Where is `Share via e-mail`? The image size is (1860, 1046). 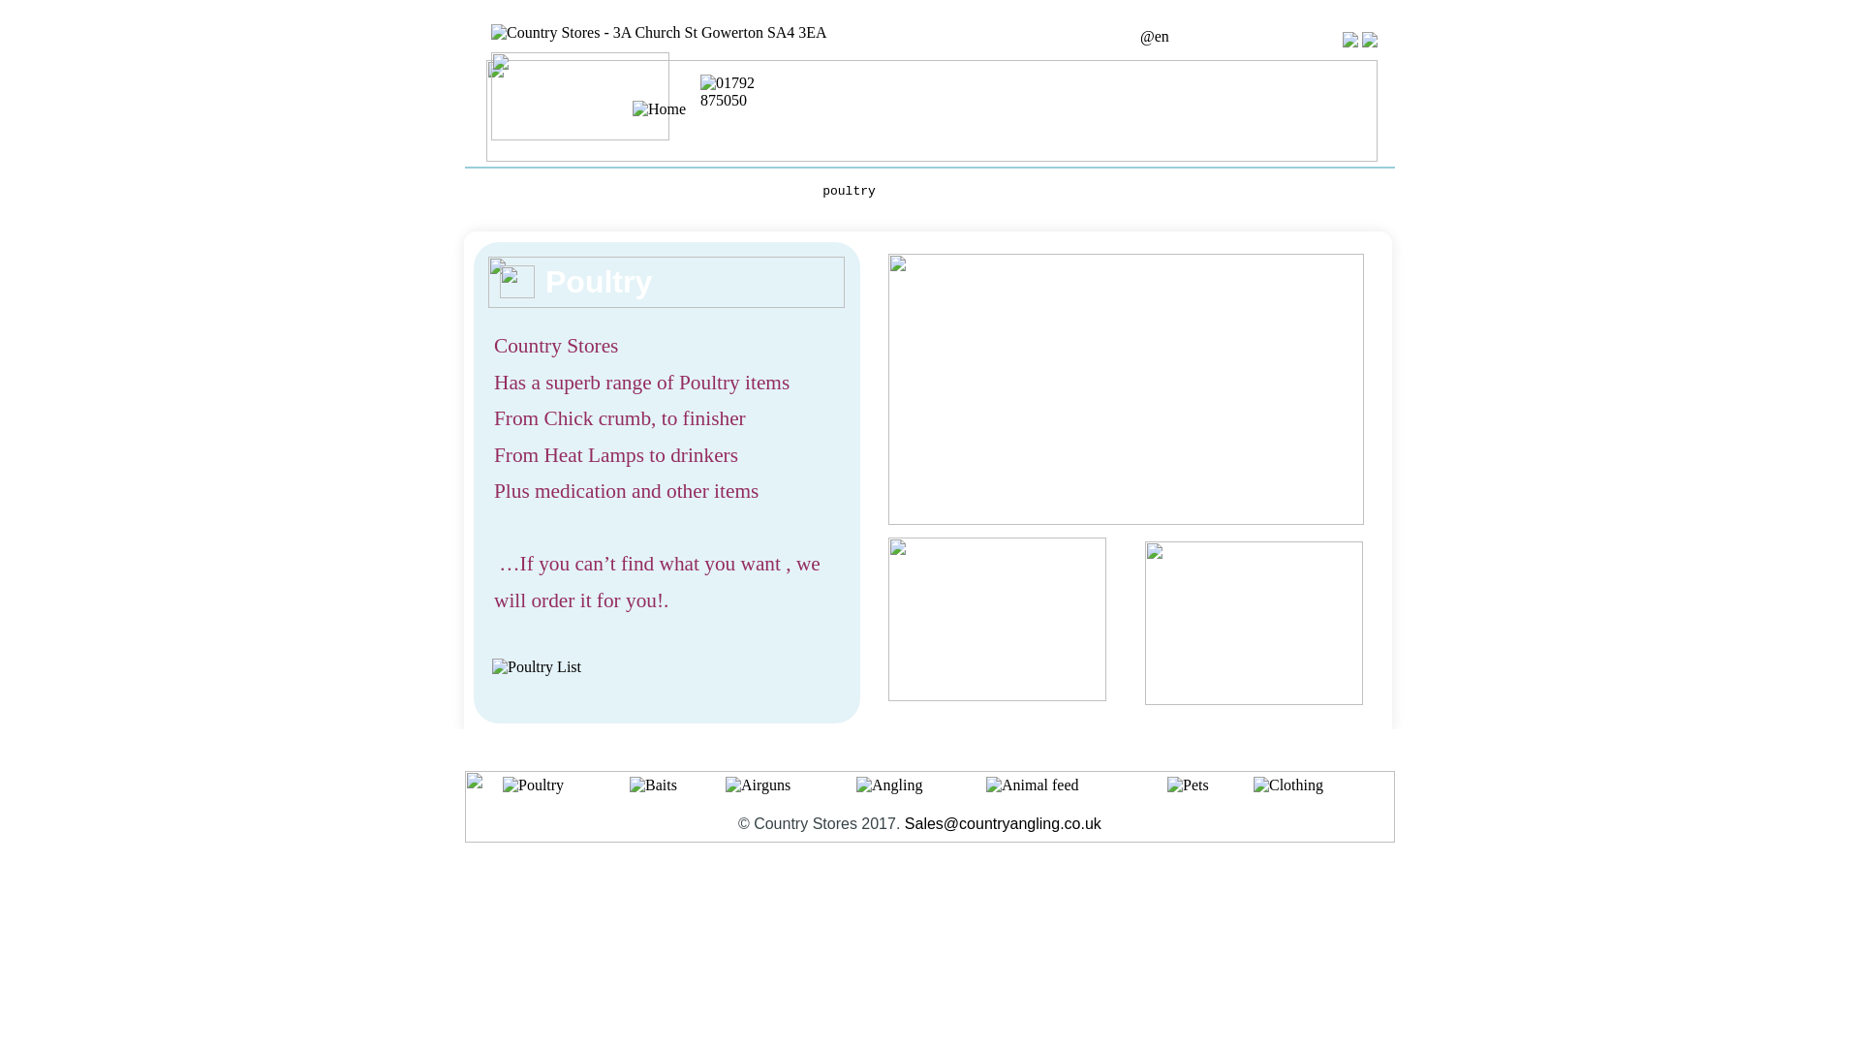 Share via e-mail is located at coordinates (1350, 39).